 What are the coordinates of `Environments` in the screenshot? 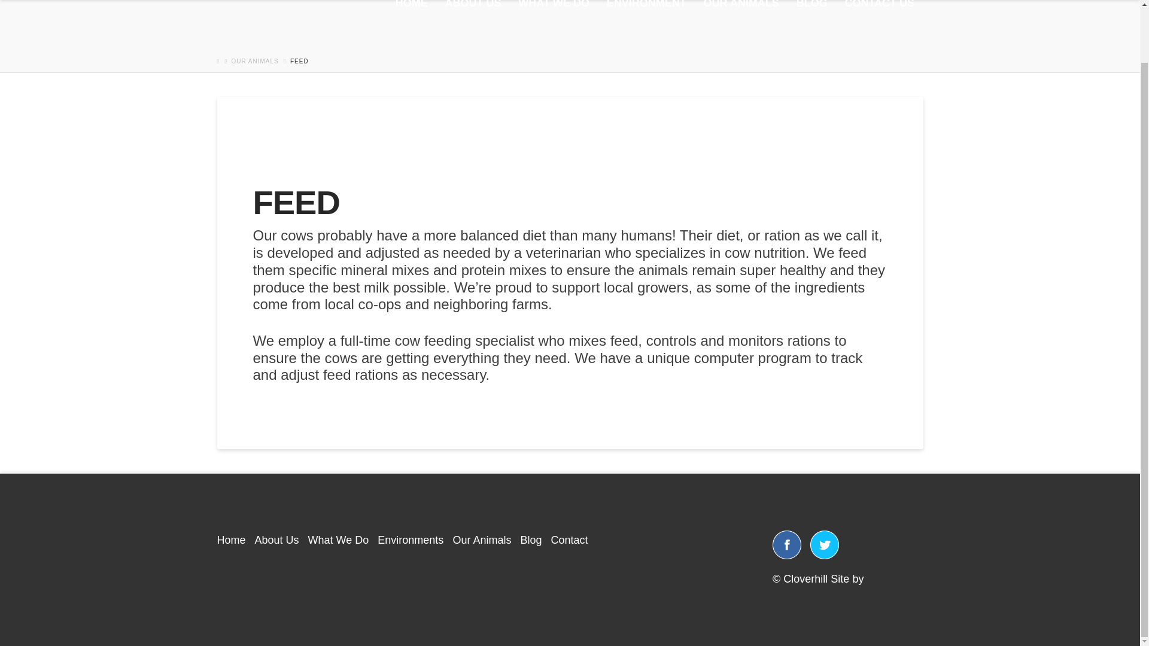 It's located at (411, 540).